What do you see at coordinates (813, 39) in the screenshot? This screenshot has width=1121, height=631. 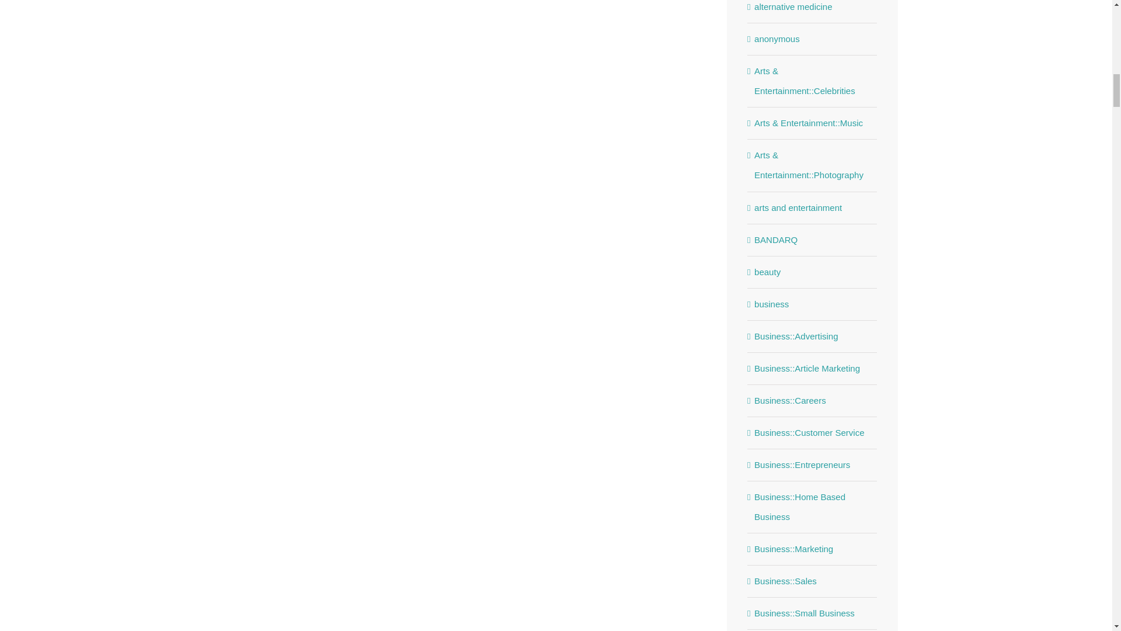 I see `anonymous` at bounding box center [813, 39].